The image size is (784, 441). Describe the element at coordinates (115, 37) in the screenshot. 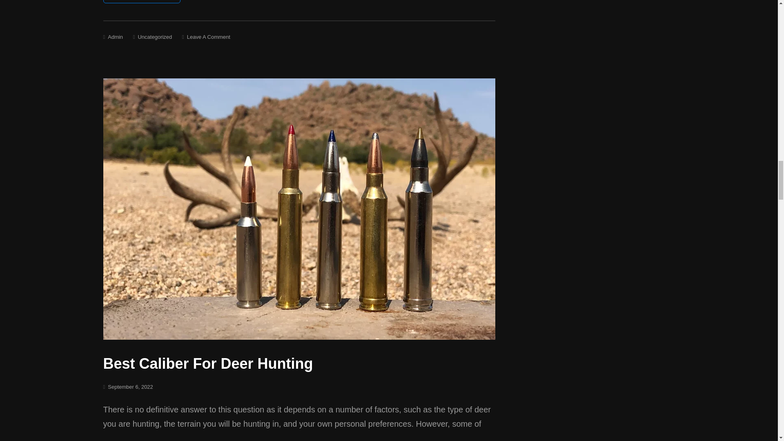

I see `Admin` at that location.